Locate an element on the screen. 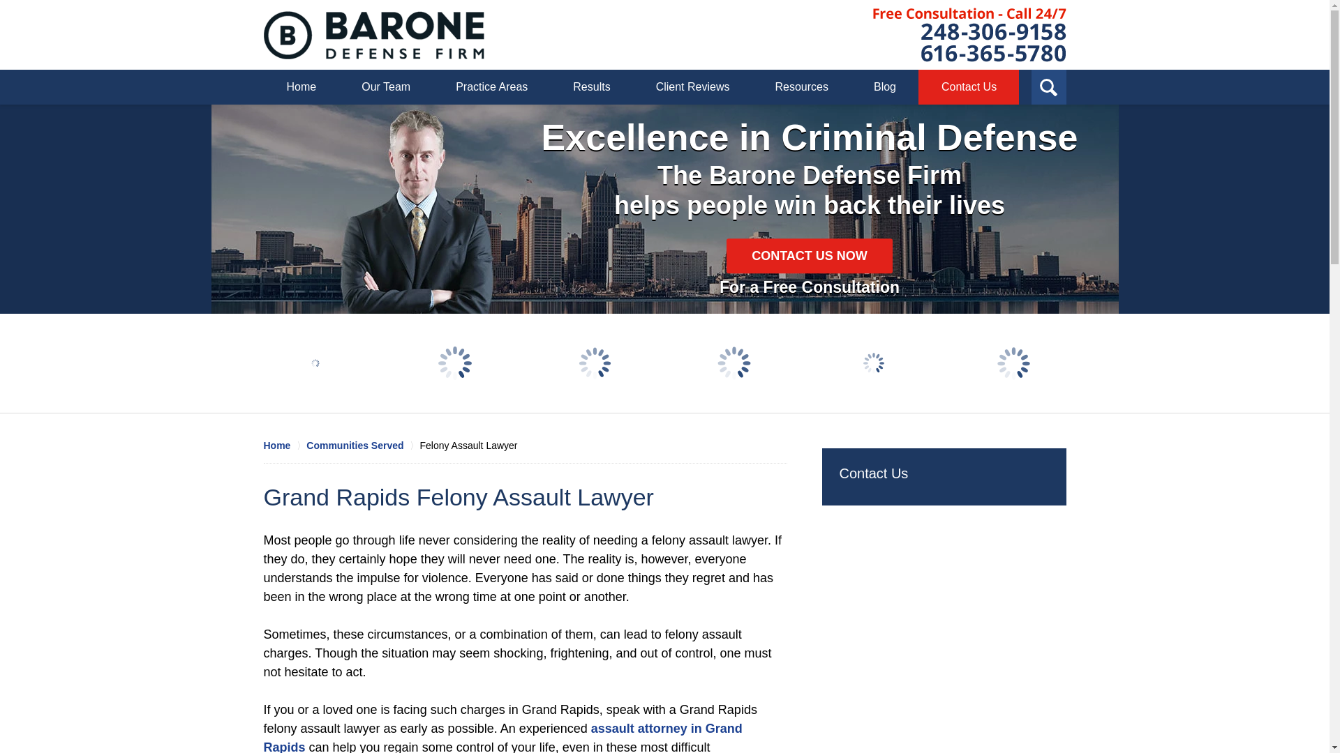  Contact Us is located at coordinates (873, 473).